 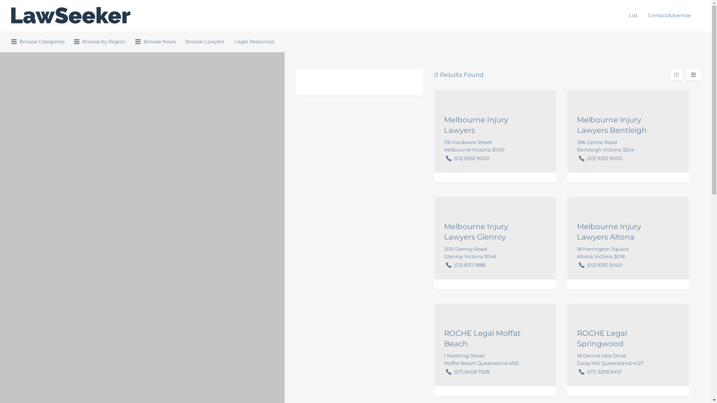 What do you see at coordinates (155, 42) in the screenshot?
I see `Browse News` at bounding box center [155, 42].